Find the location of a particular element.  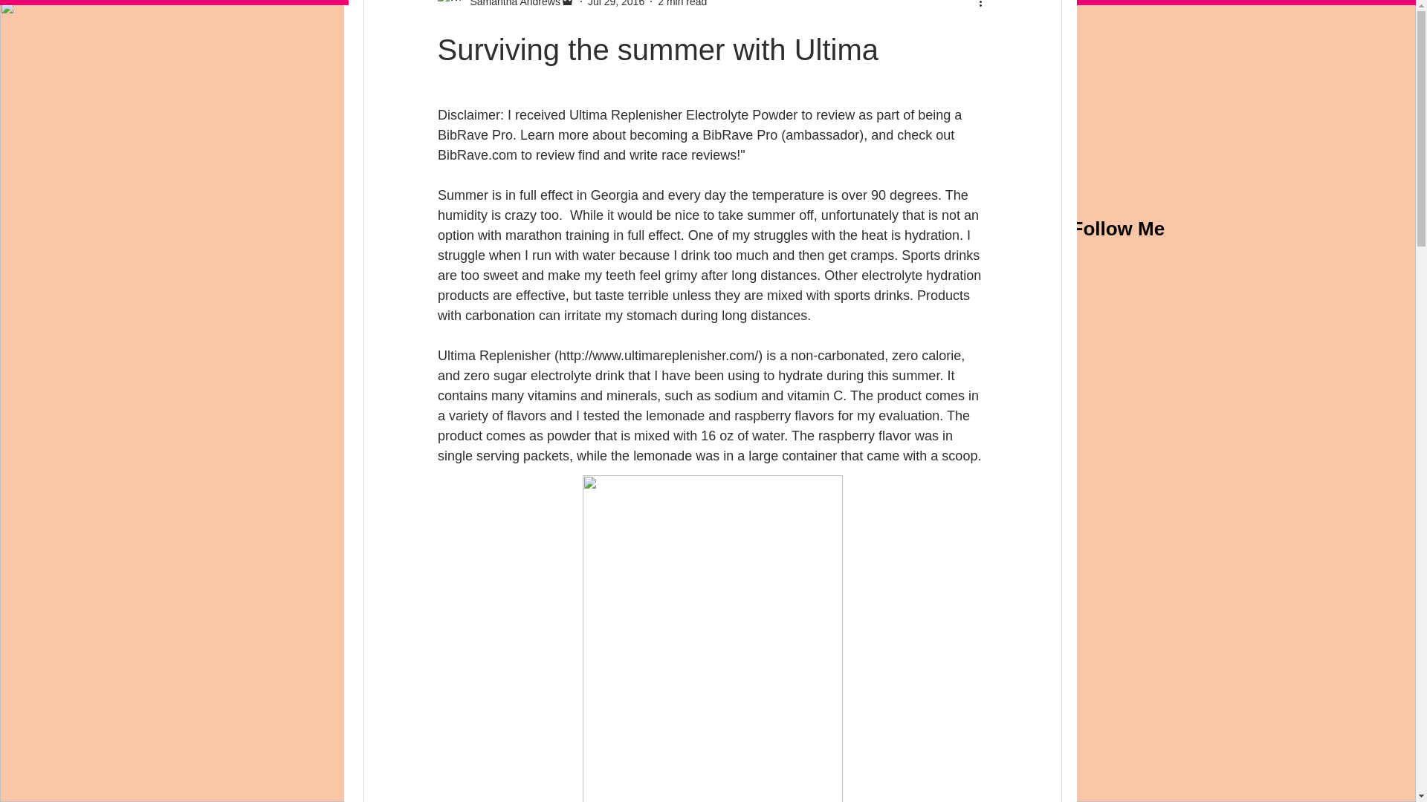

50 States Jouney is located at coordinates (693, 16).